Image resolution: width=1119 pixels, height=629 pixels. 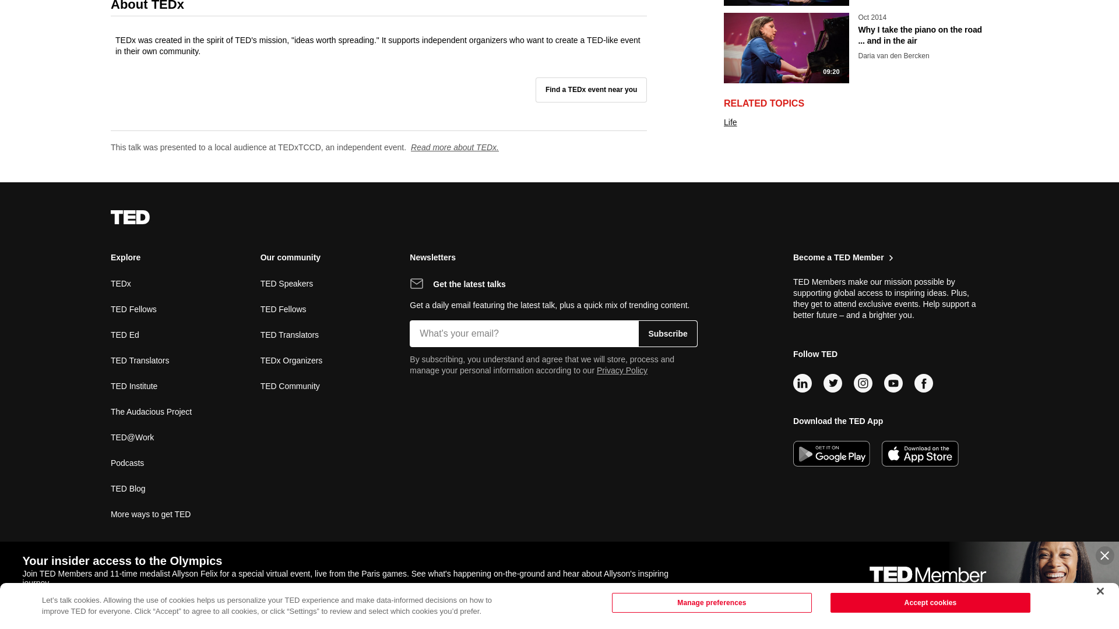 I want to click on Find a TEDx event near you, so click(x=591, y=89).